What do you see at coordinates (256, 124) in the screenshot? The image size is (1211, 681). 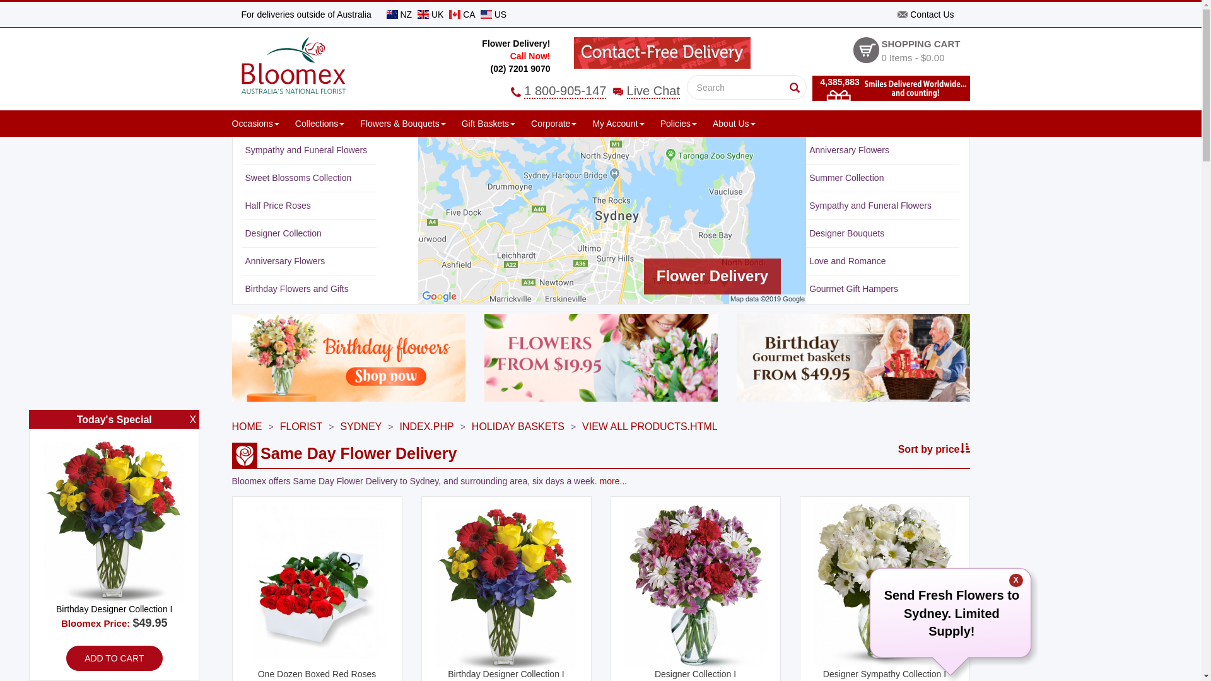 I see `Occasions` at bounding box center [256, 124].